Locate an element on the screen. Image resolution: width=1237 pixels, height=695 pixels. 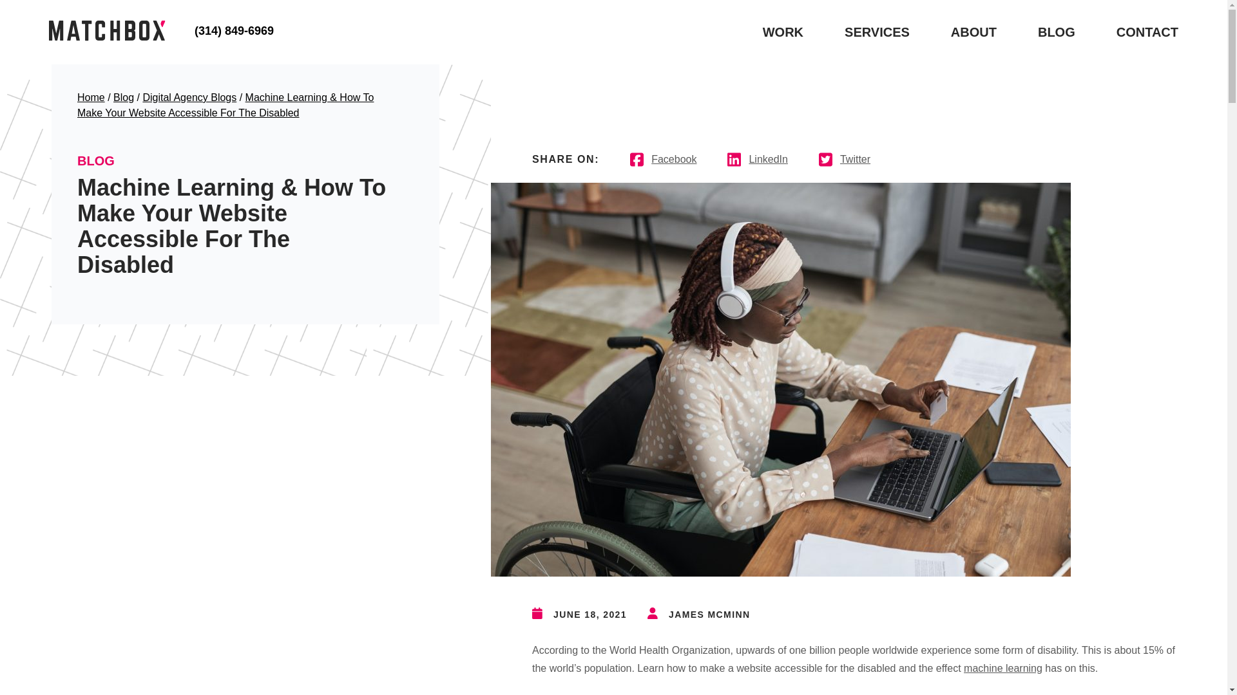
machine learning is located at coordinates (1002, 668).